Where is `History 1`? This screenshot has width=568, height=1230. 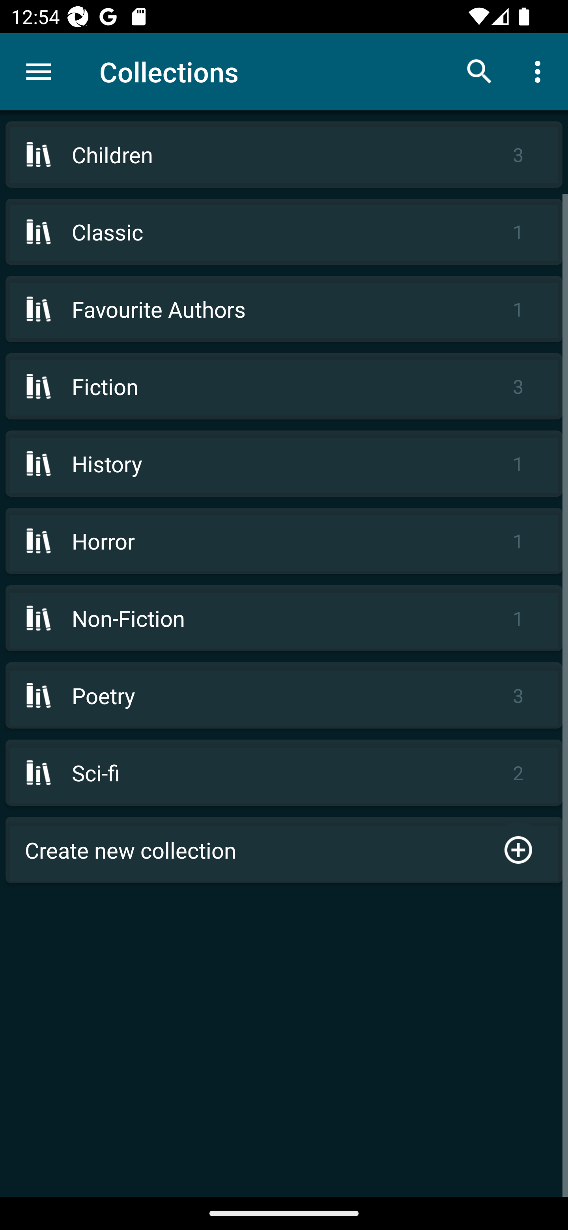 History 1 is located at coordinates (284, 464).